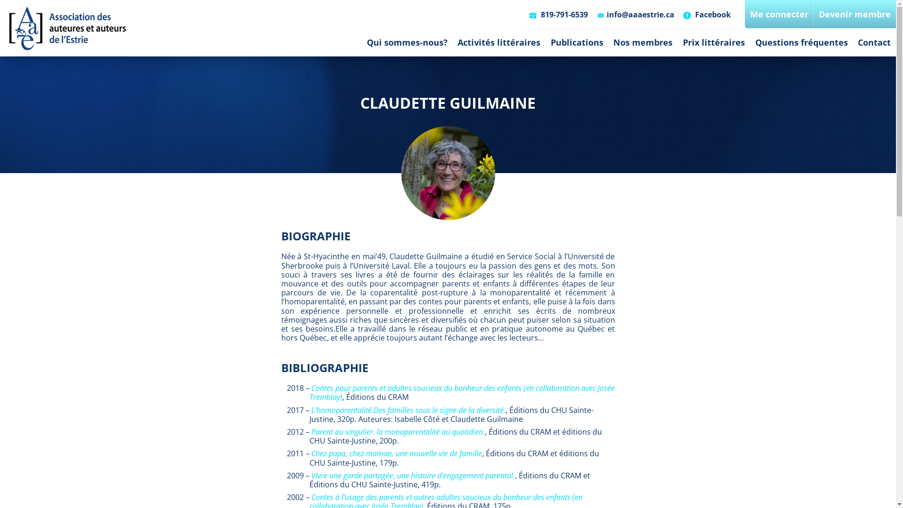 This screenshot has height=508, width=903. Describe the element at coordinates (635, 15) in the screenshot. I see `info@aaaestrie.ca` at that location.